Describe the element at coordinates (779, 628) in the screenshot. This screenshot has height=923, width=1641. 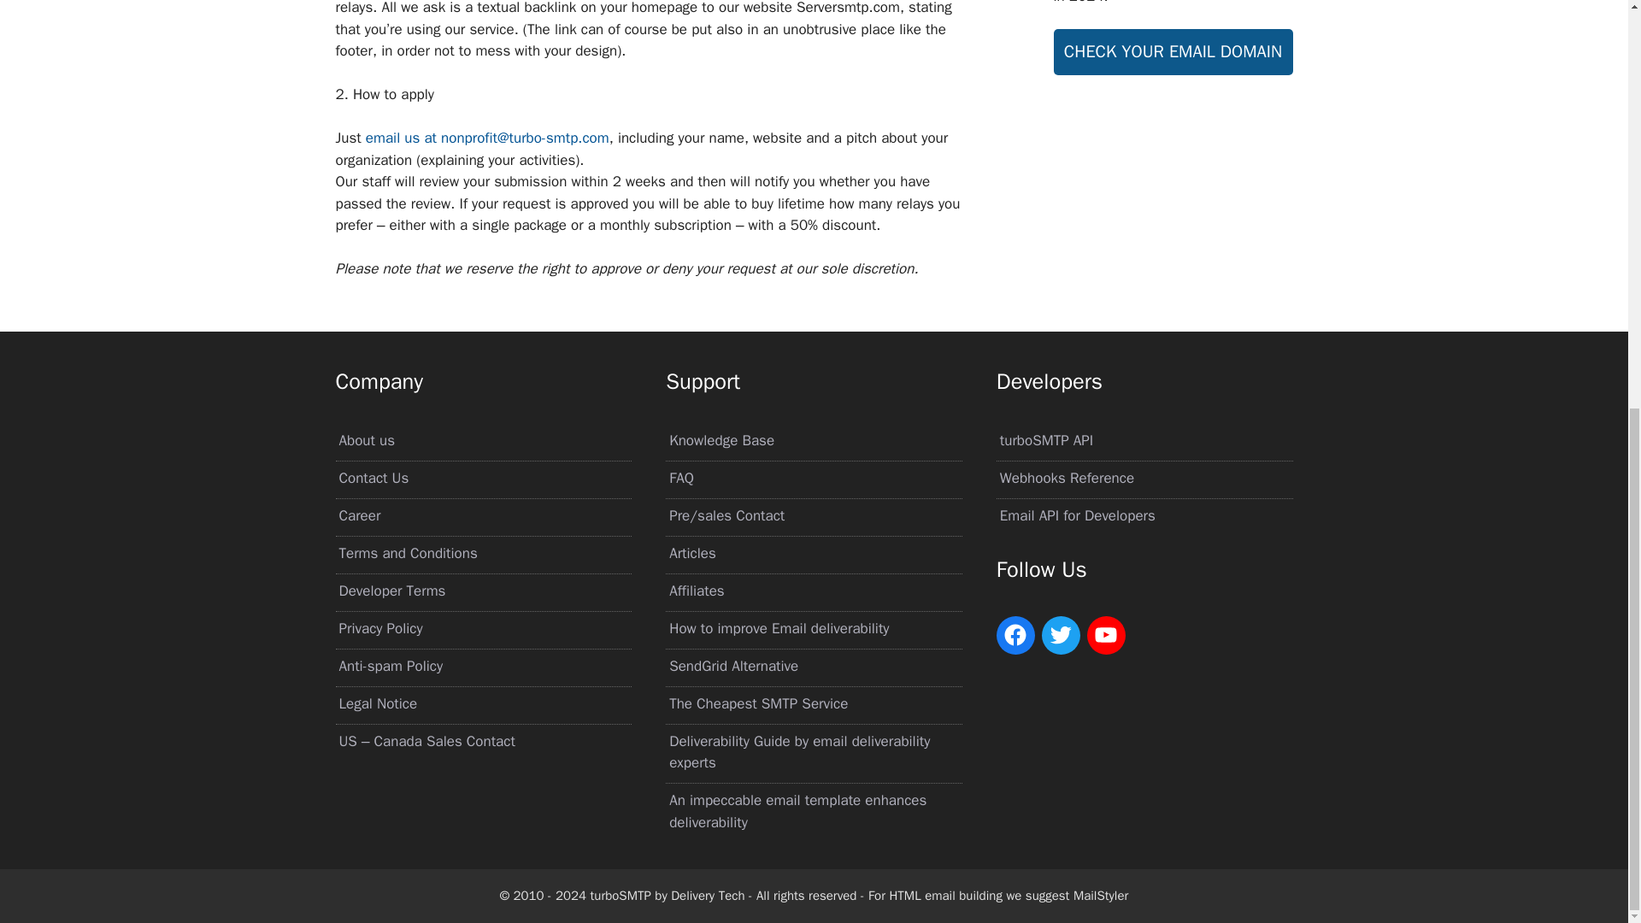
I see `How to improve Email deliverability` at that location.